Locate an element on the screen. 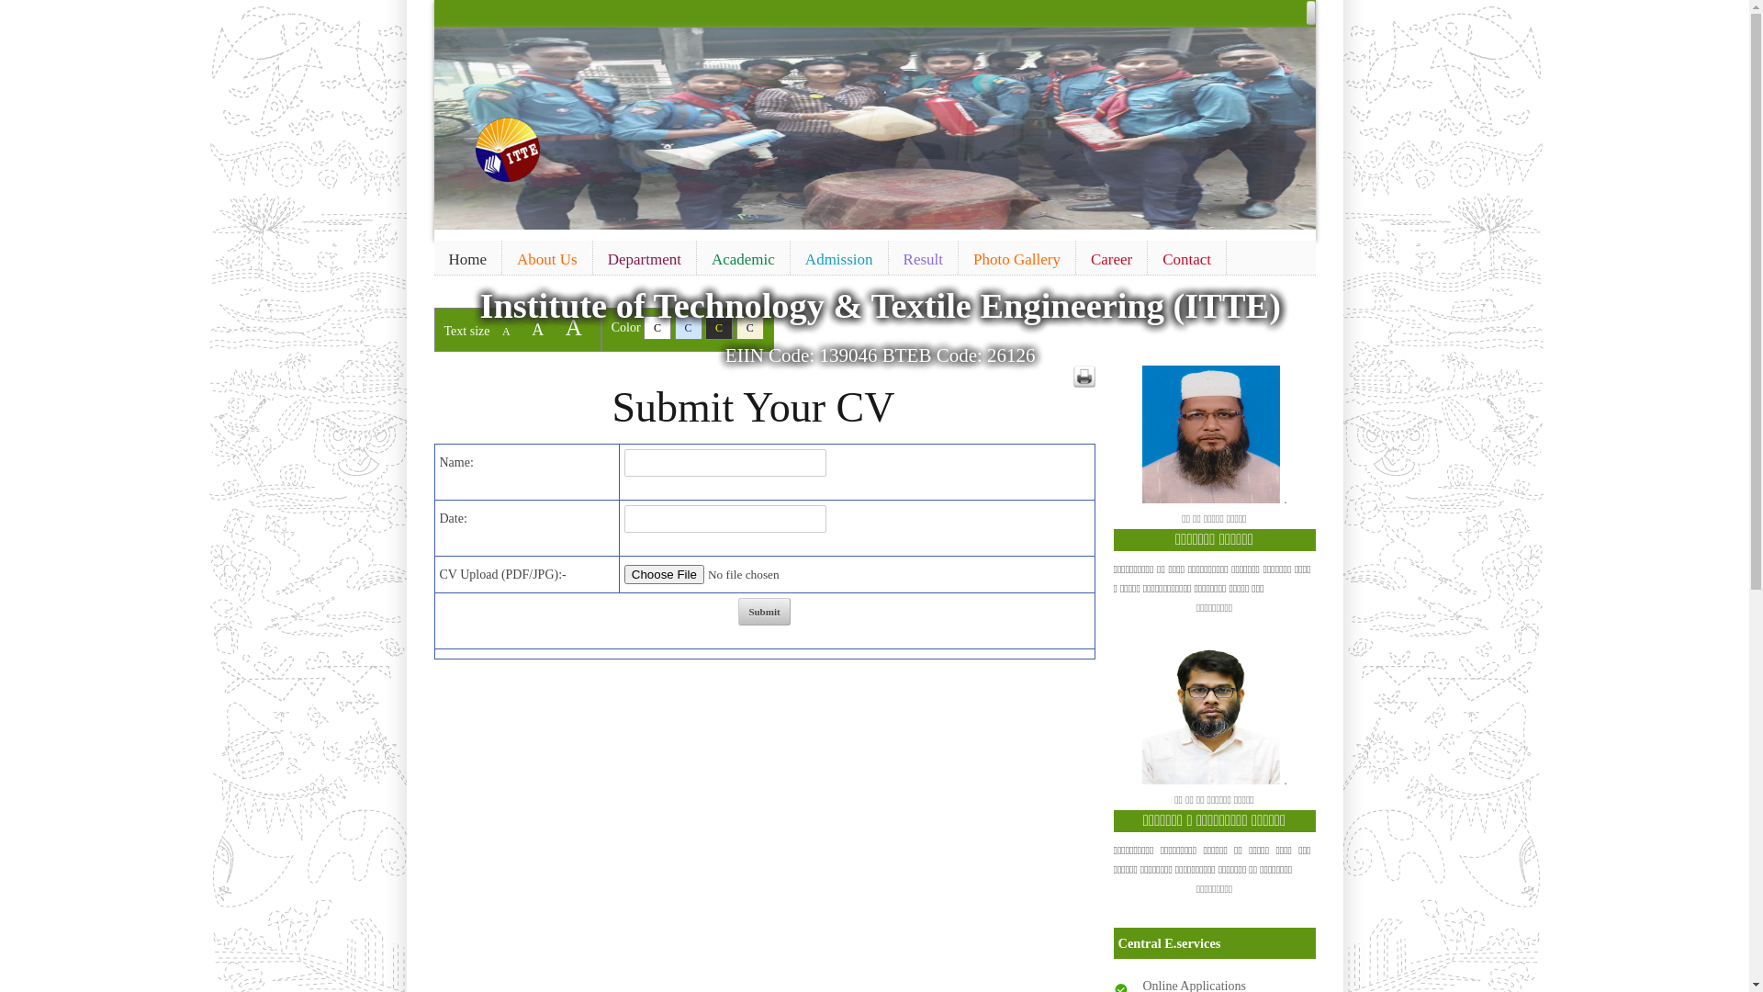 The height and width of the screenshot is (992, 1763). Photo Gallery is located at coordinates (1017, 260).